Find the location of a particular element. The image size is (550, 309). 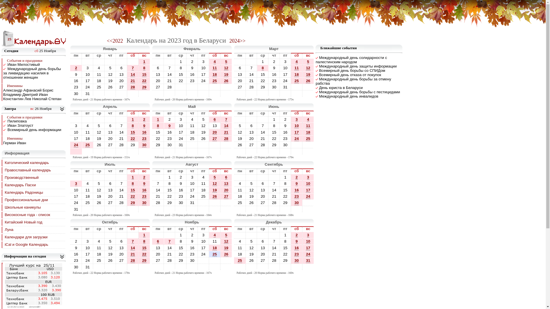

16 is located at coordinates (285, 132).